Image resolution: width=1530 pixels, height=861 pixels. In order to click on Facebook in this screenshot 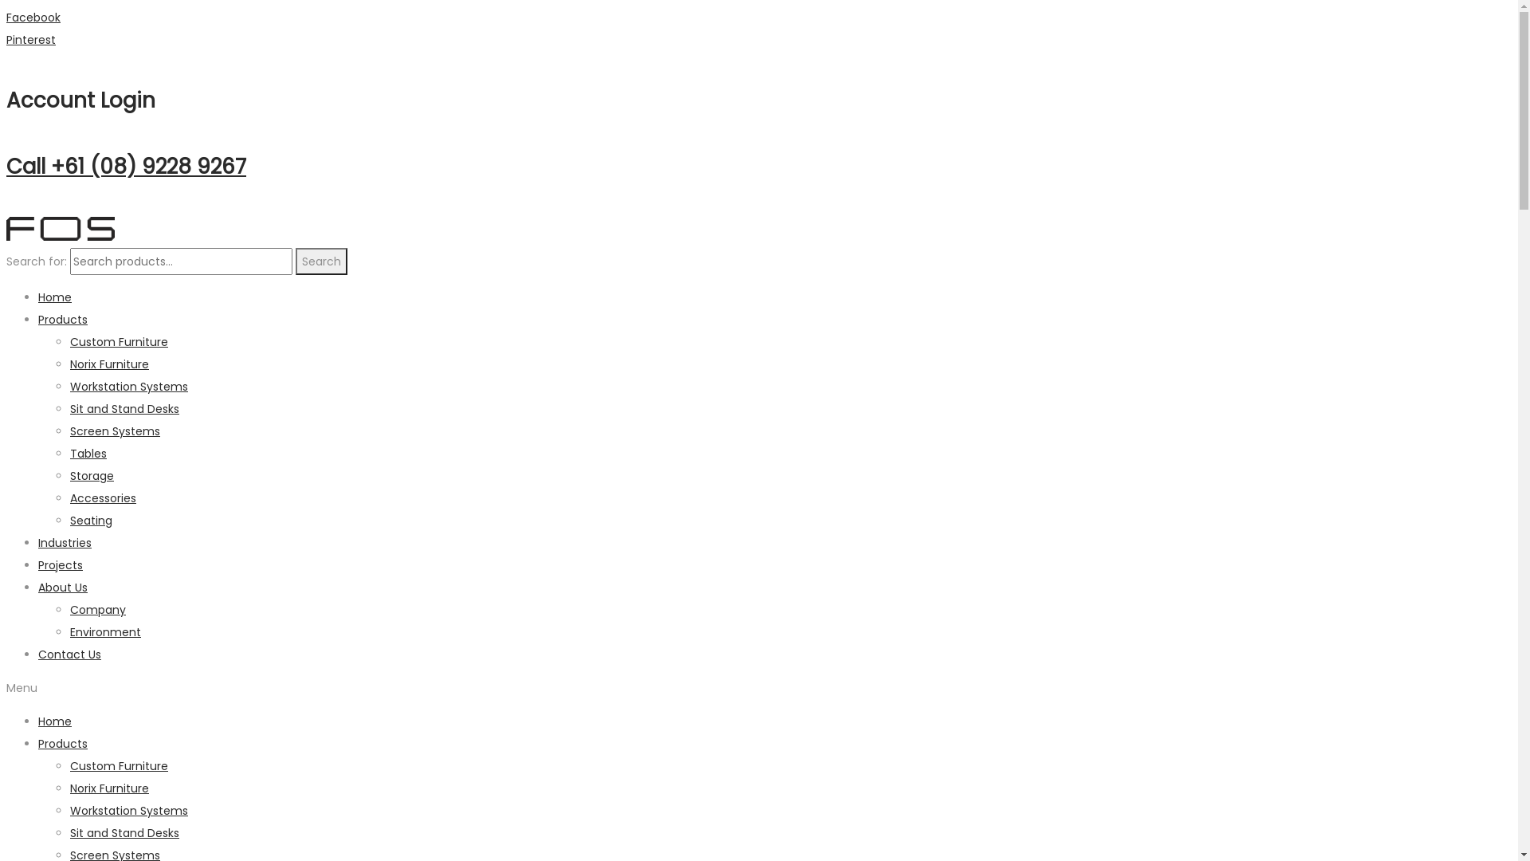, I will do `click(33, 18)`.